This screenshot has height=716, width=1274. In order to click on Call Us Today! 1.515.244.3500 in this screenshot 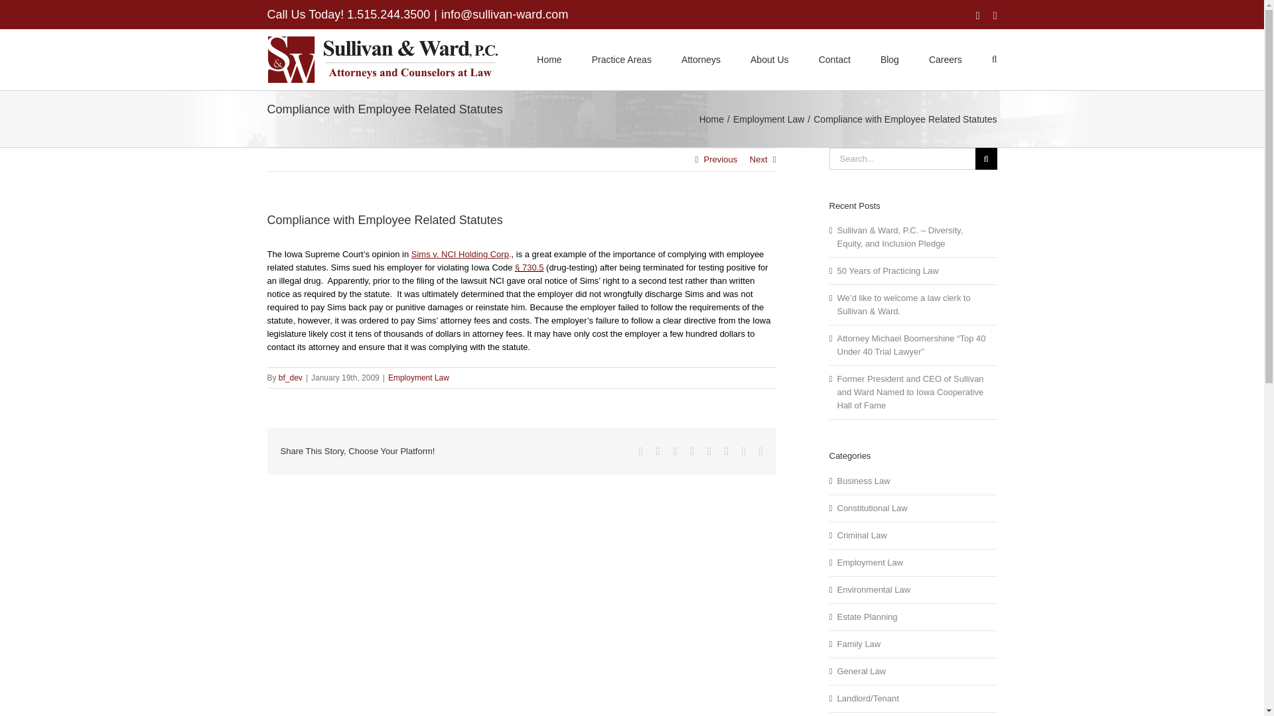, I will do `click(348, 15)`.